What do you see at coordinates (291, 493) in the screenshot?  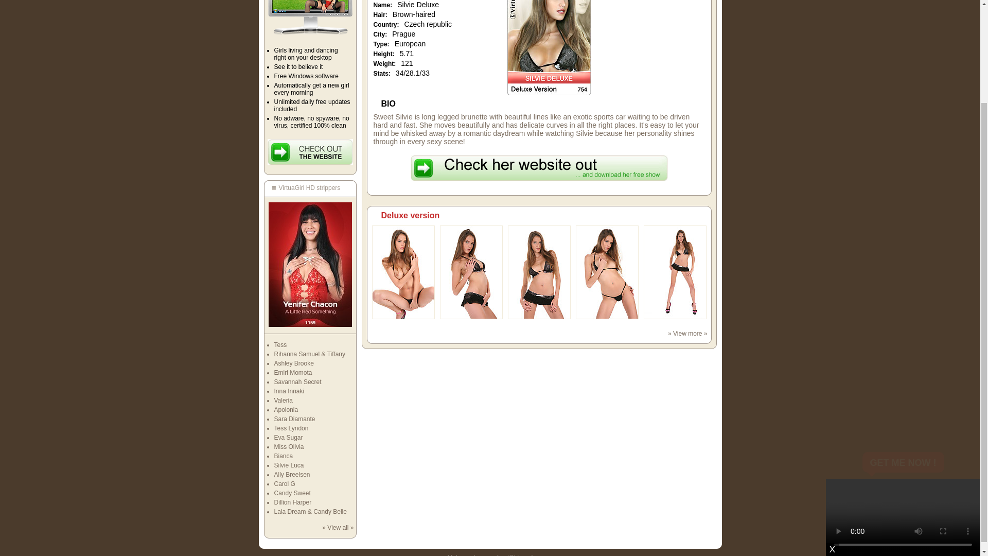 I see `Candy Sweet` at bounding box center [291, 493].